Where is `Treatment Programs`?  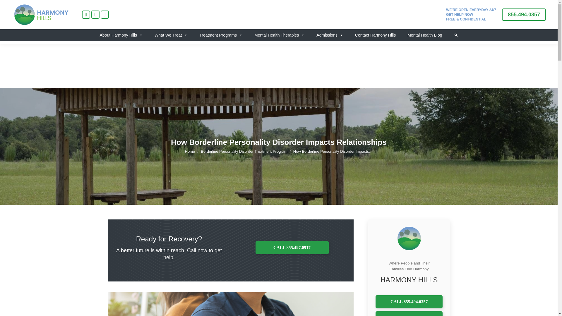
Treatment Programs is located at coordinates (221, 35).